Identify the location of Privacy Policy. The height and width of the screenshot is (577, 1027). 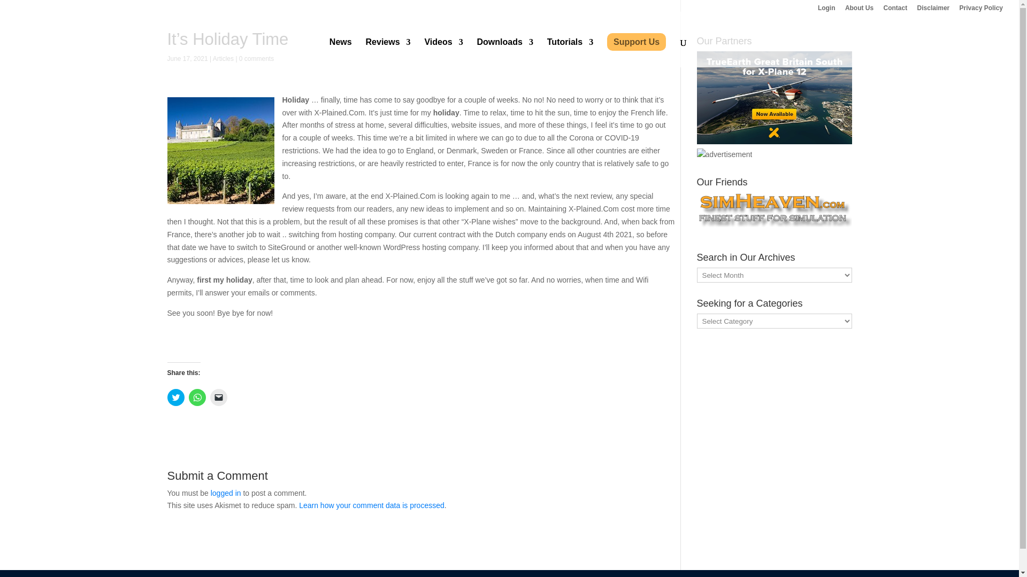
(981, 10).